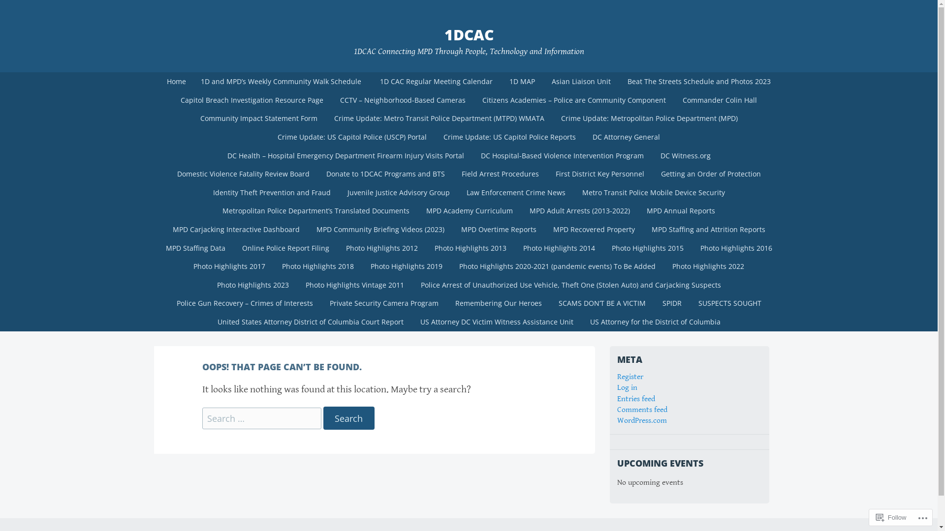 The height and width of the screenshot is (531, 945). Describe the element at coordinates (499, 230) in the screenshot. I see `MPD Overtime Reports` at that location.